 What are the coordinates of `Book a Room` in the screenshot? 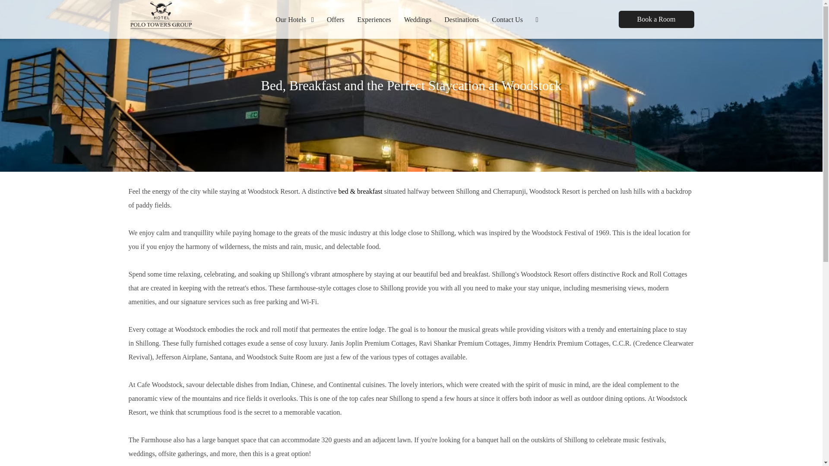 It's located at (656, 19).